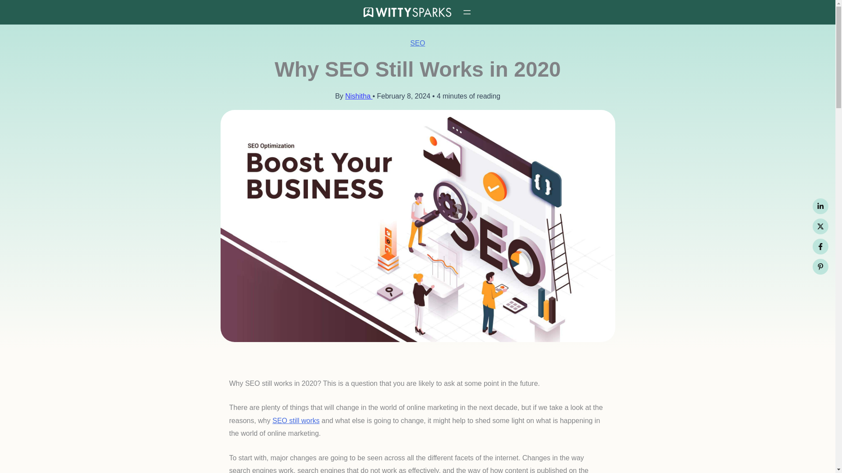 Image resolution: width=842 pixels, height=473 pixels. Describe the element at coordinates (296, 420) in the screenshot. I see `SEO still works` at that location.